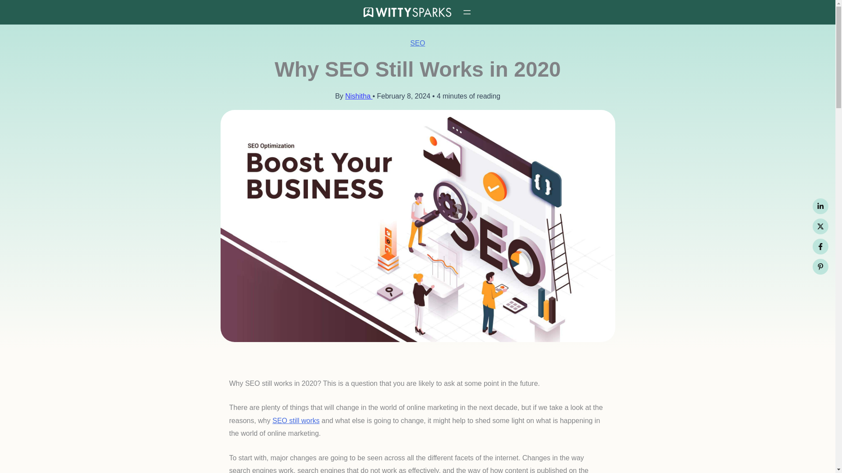 Image resolution: width=842 pixels, height=473 pixels. Describe the element at coordinates (296, 420) in the screenshot. I see `SEO still works` at that location.